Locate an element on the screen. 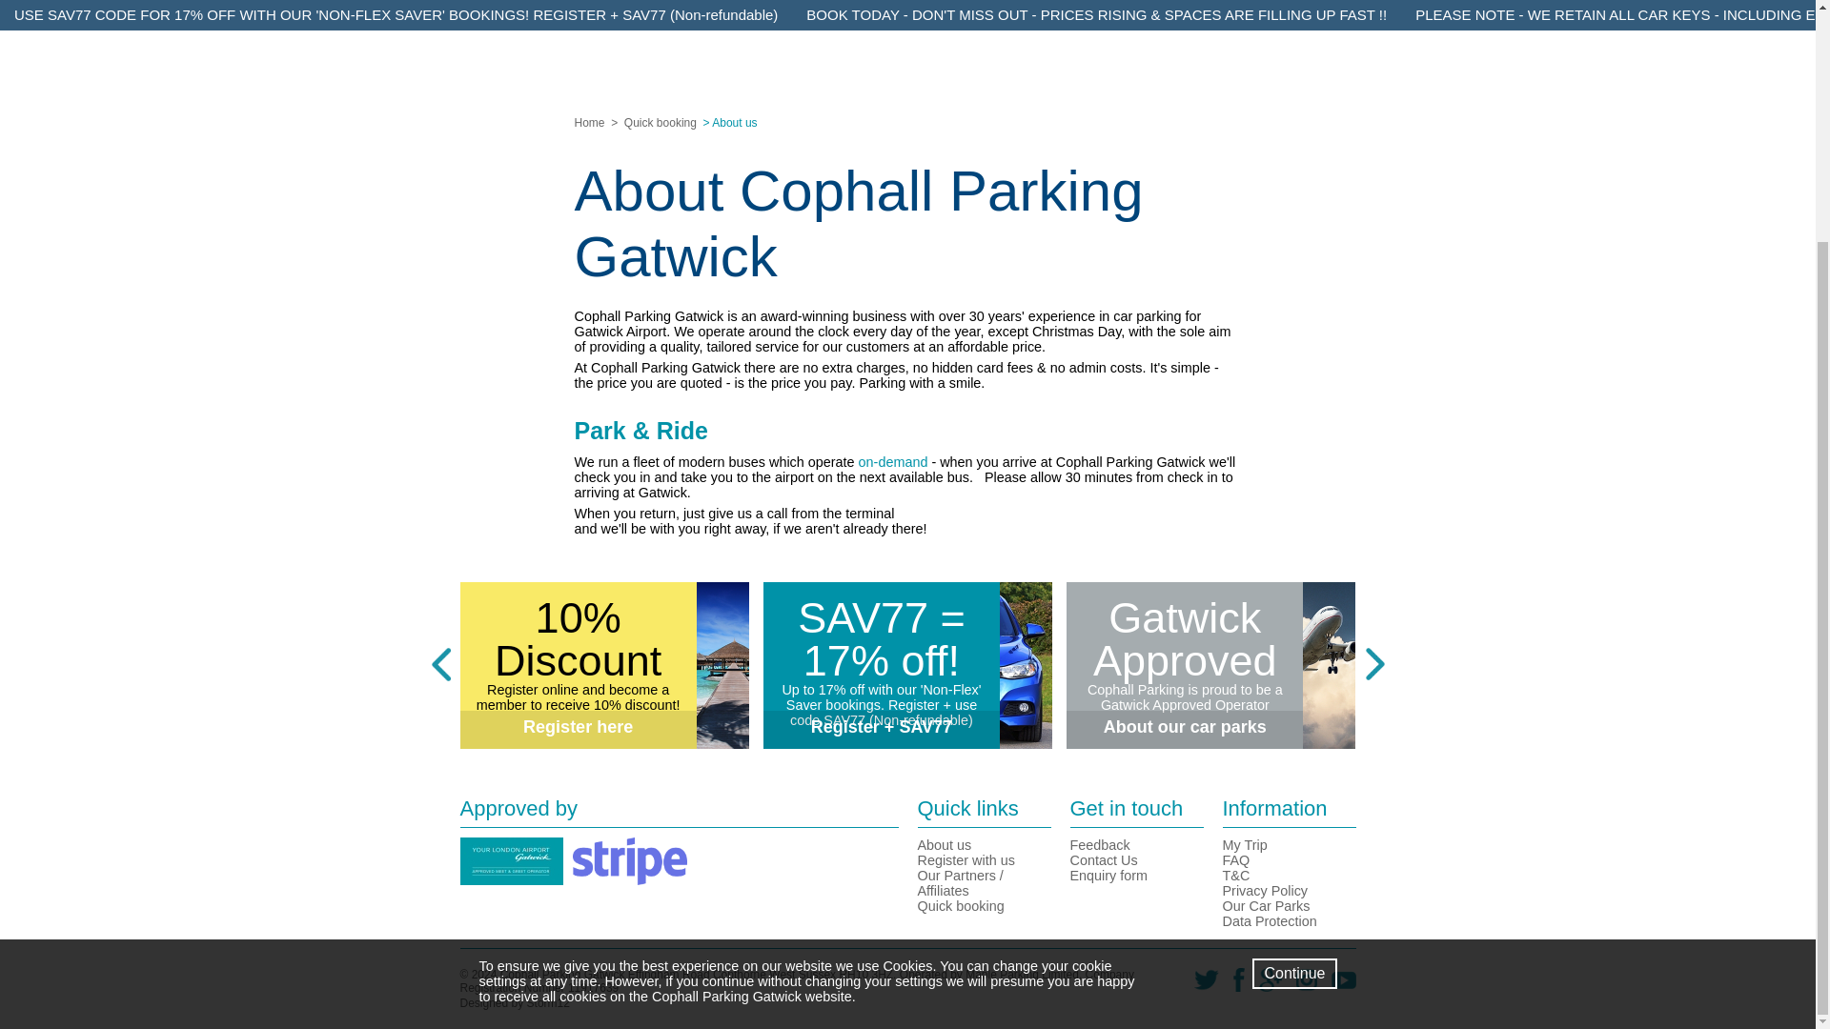 This screenshot has width=1830, height=1029. Cophall Parking on Instagram is located at coordinates (1300, 988).